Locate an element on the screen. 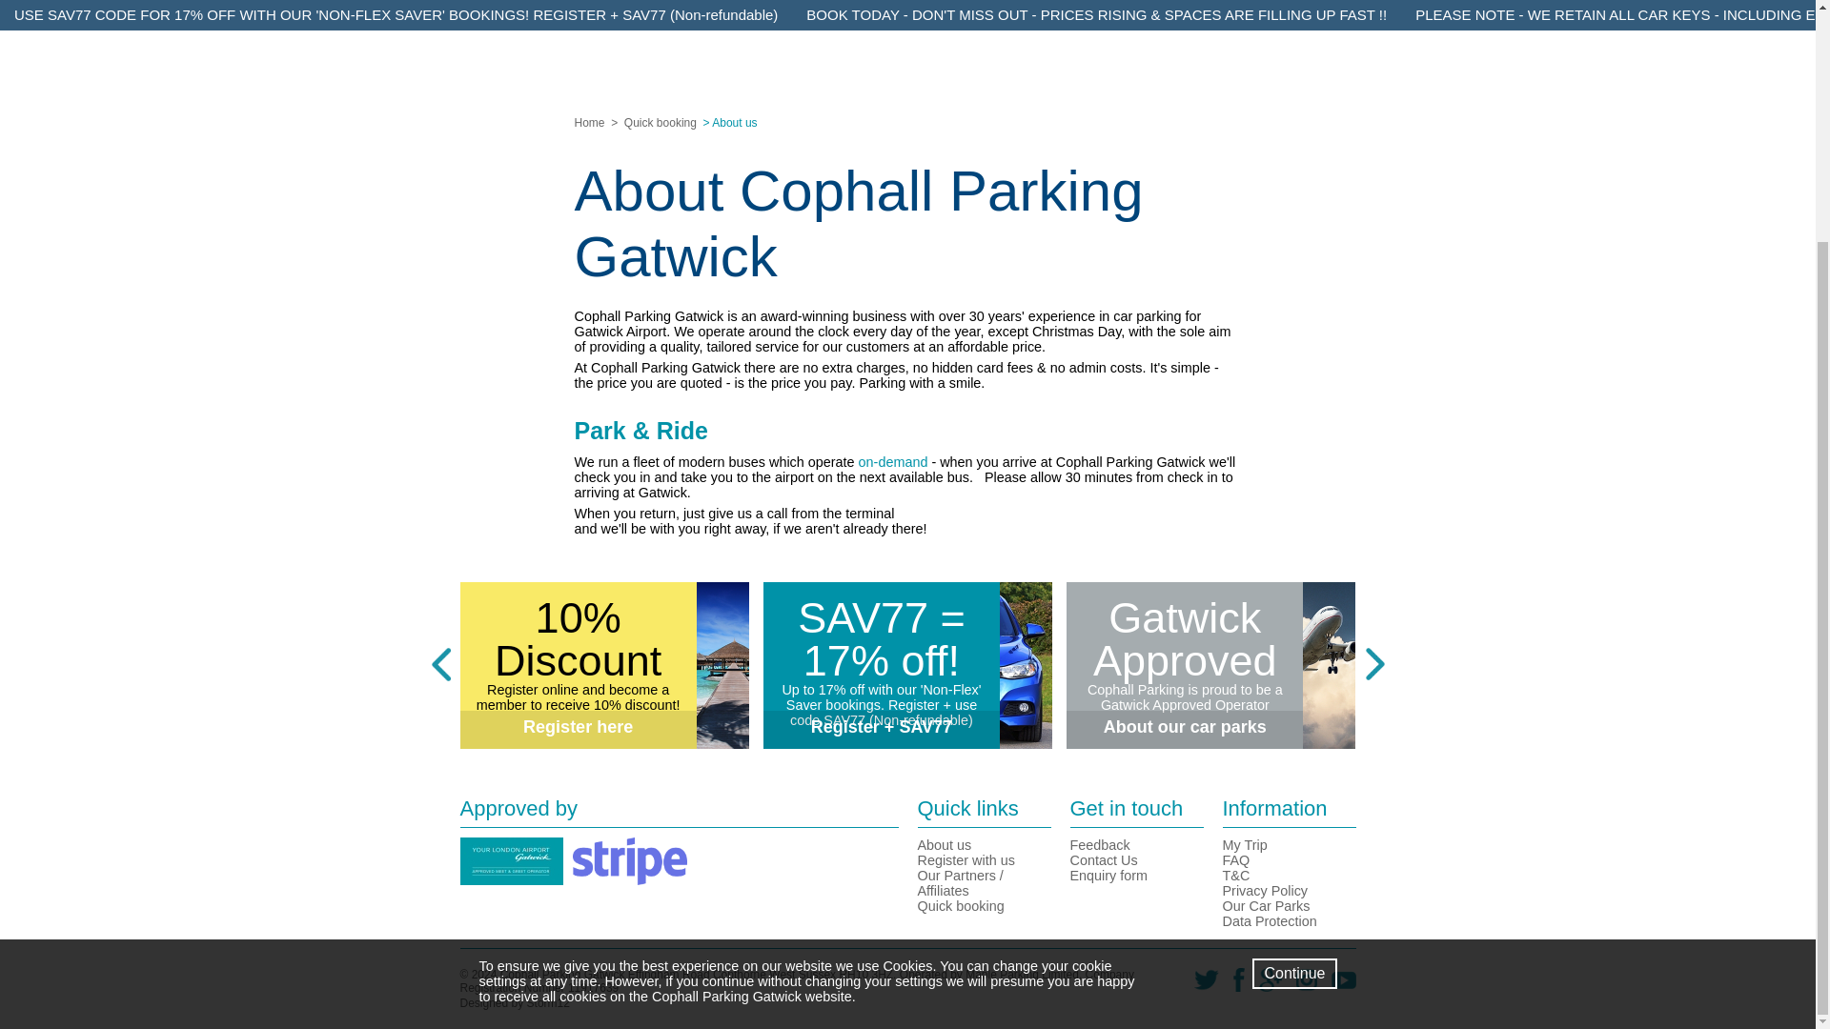 This screenshot has width=1830, height=1029. Cophall Parking on Instagram is located at coordinates (1300, 988).